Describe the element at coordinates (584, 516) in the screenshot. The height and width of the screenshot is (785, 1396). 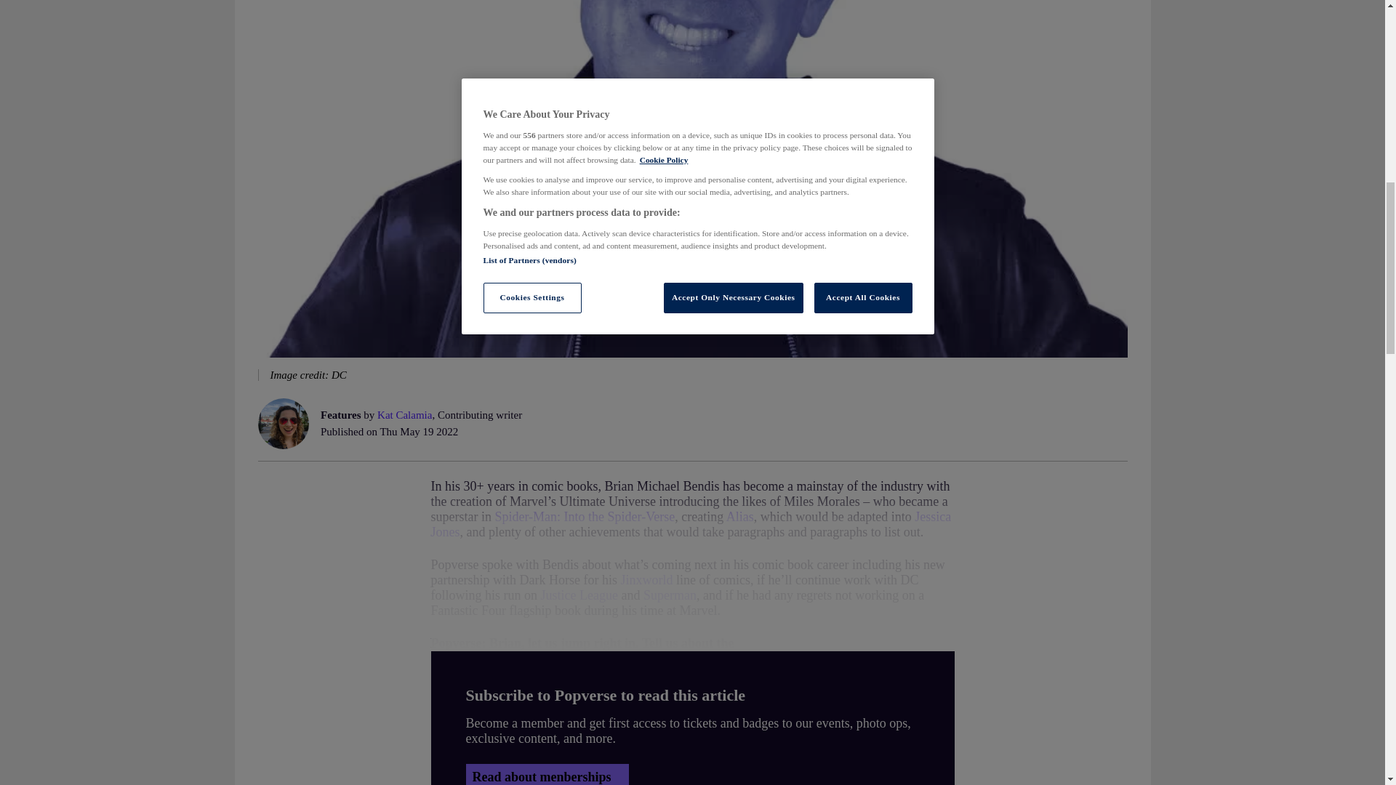
I see `Spider-Man: Into the Spider-Verse` at that location.